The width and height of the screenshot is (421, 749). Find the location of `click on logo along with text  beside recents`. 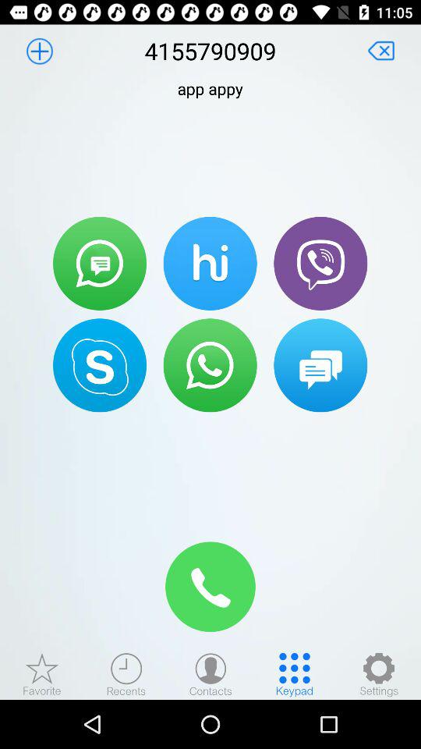

click on logo along with text  beside recents is located at coordinates (42, 674).